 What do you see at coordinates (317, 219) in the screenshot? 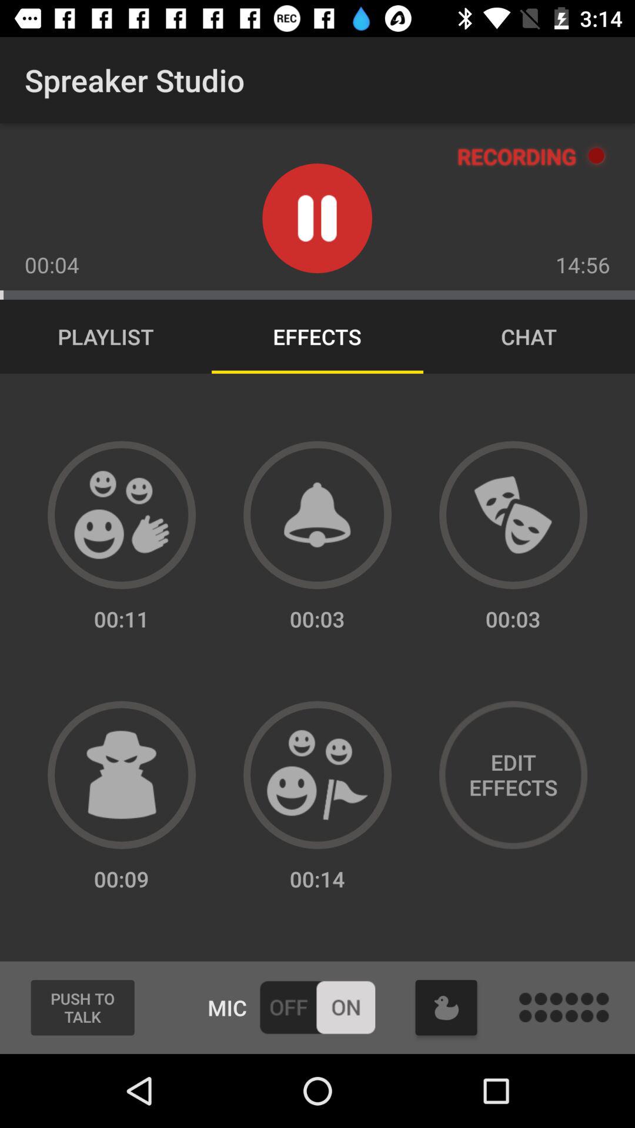
I see `a button to pause` at bounding box center [317, 219].